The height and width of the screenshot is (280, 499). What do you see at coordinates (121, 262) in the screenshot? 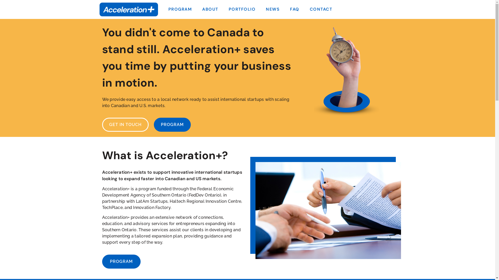
I see `PROGRAM` at bounding box center [121, 262].